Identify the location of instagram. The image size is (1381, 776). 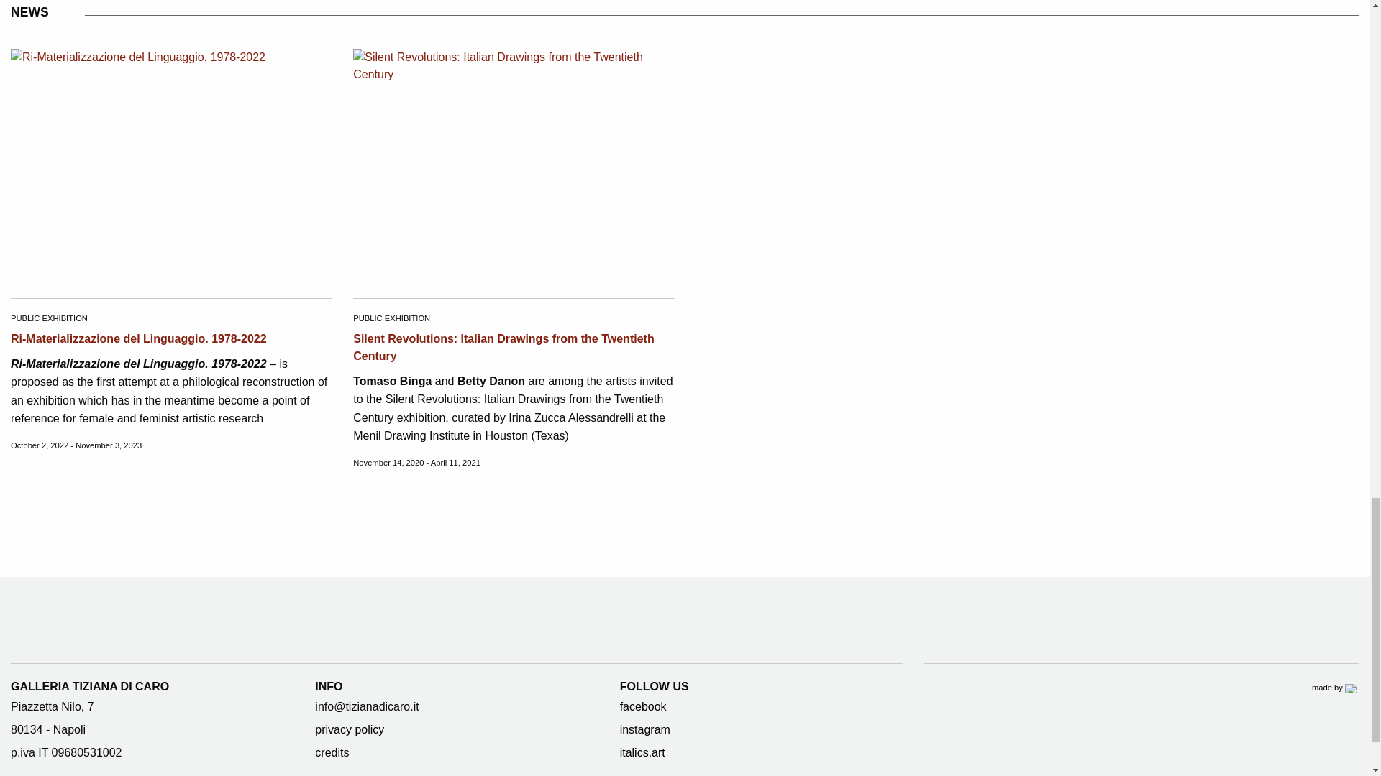
(644, 729).